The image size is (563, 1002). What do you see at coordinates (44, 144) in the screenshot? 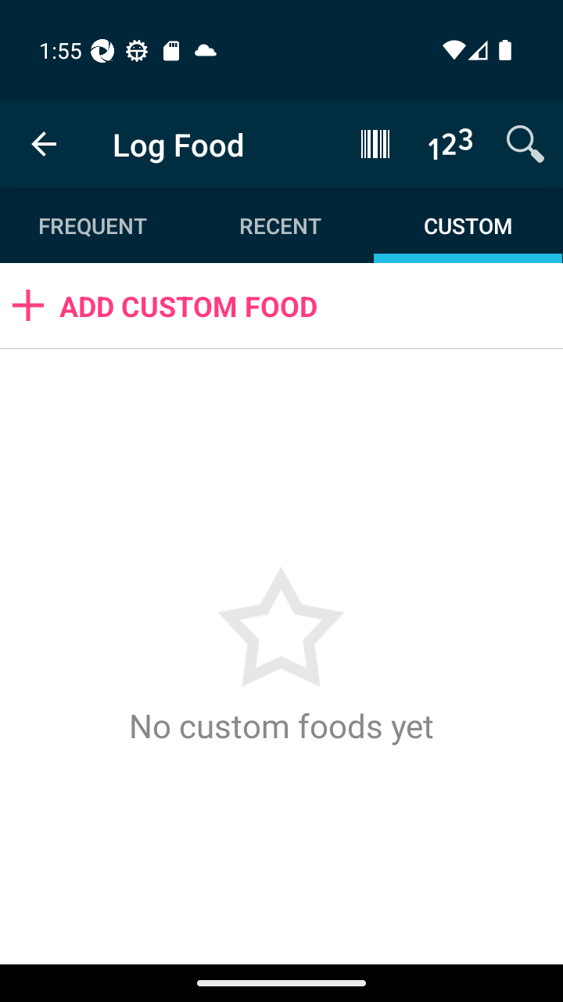
I see `Navigate up` at bounding box center [44, 144].